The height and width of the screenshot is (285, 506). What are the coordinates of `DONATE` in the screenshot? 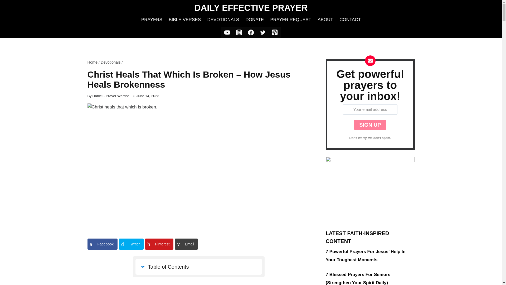 It's located at (255, 20).